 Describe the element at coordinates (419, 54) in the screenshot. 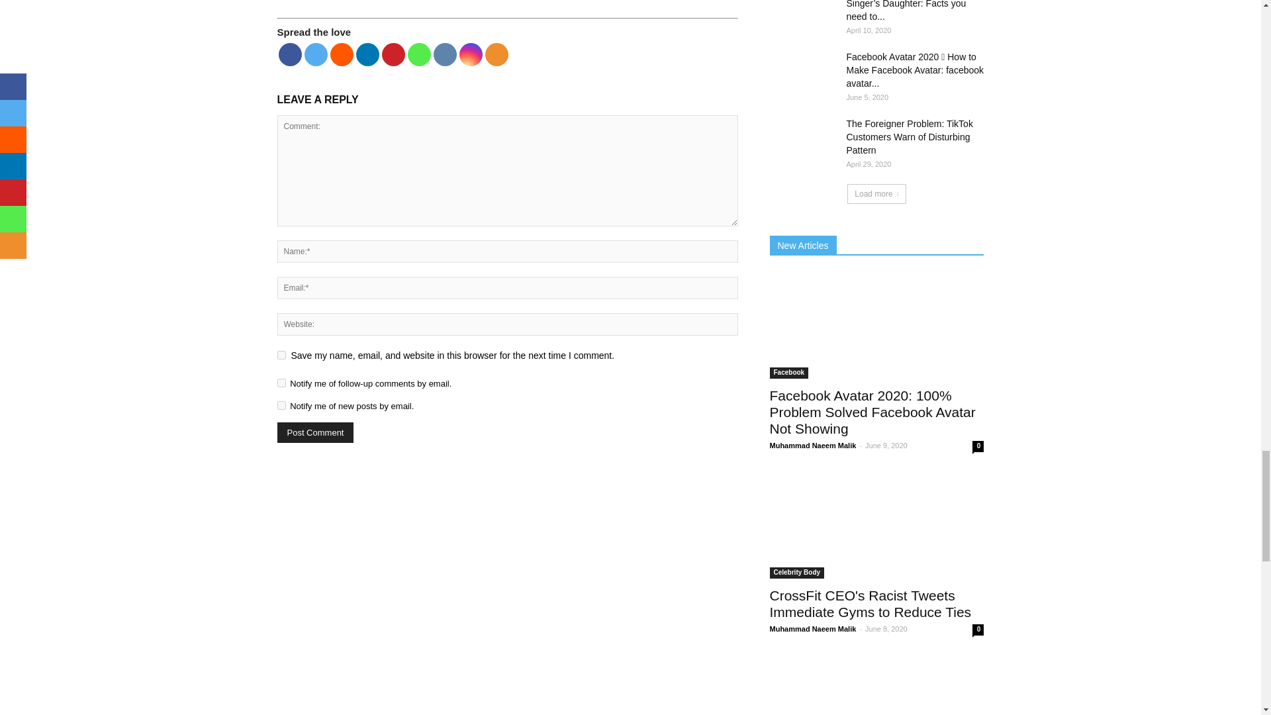

I see `Whatsapp` at that location.